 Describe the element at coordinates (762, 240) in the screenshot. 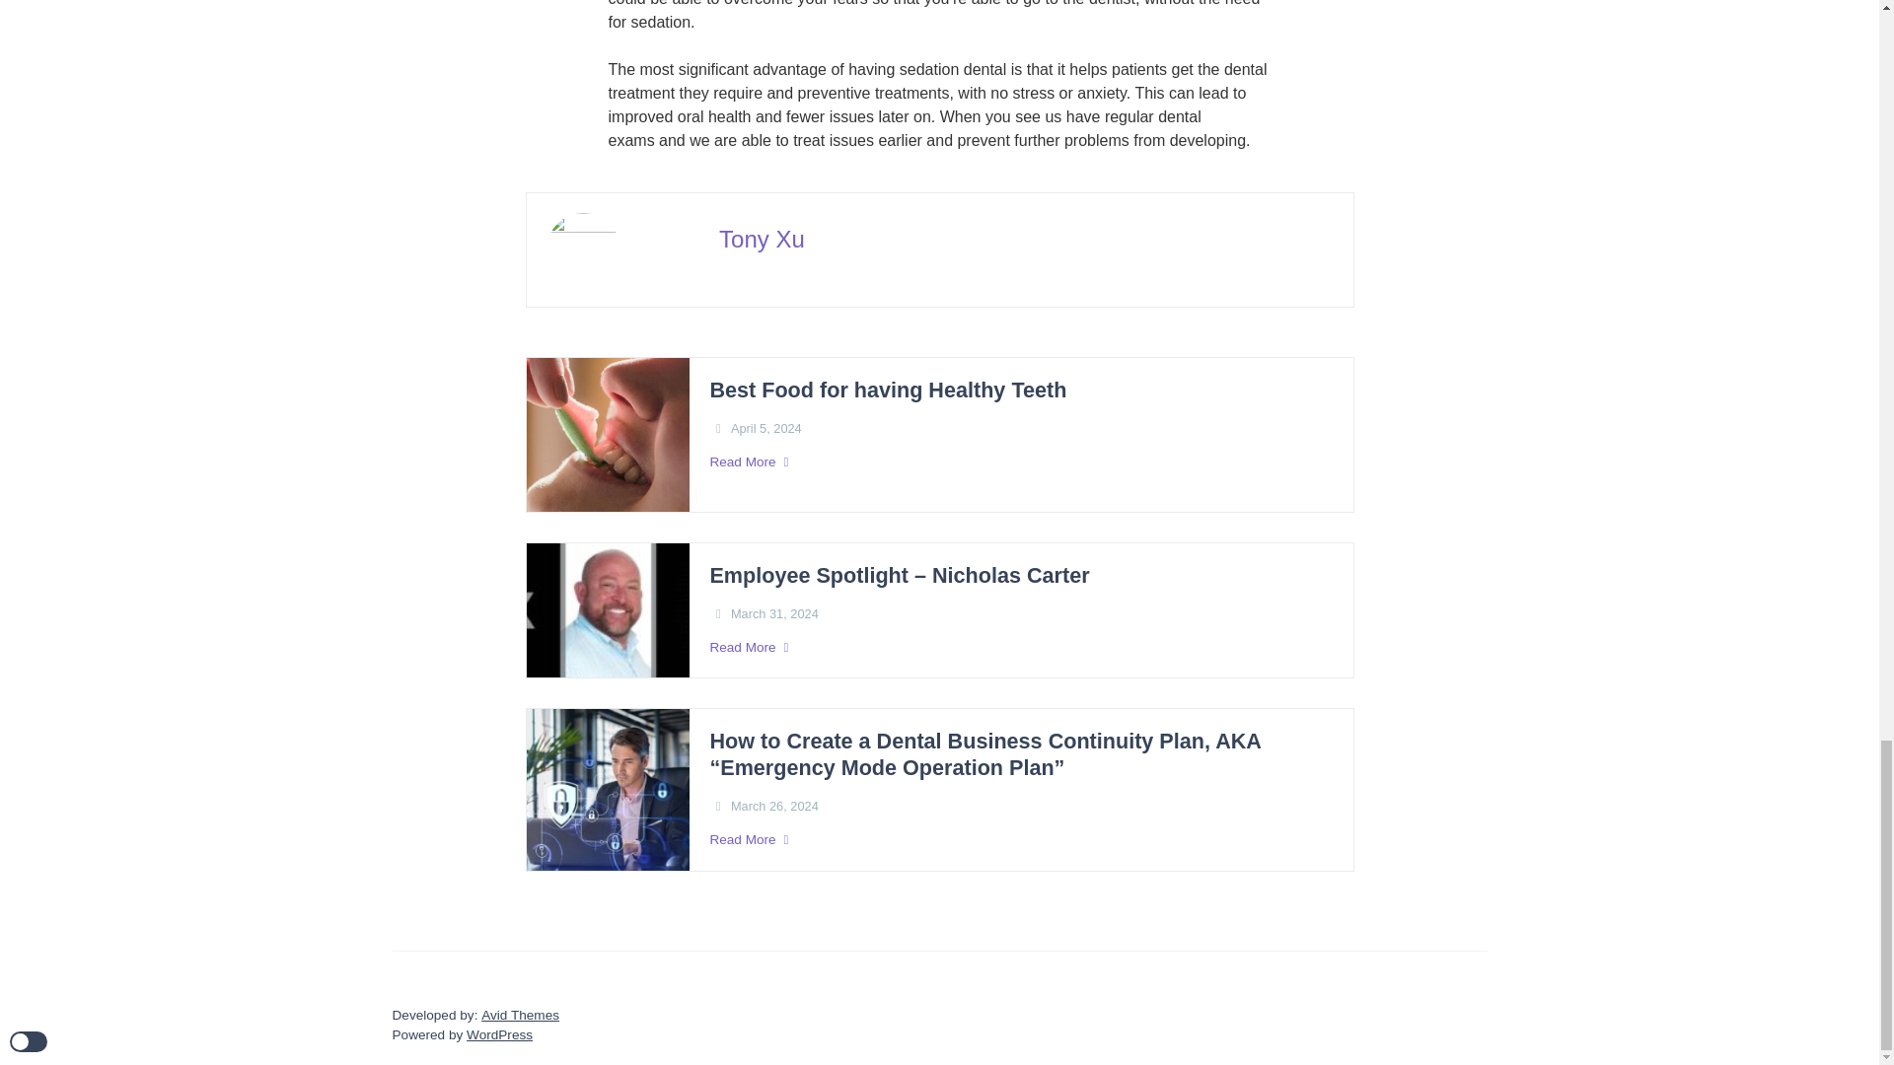

I see `Tony Xu` at that location.